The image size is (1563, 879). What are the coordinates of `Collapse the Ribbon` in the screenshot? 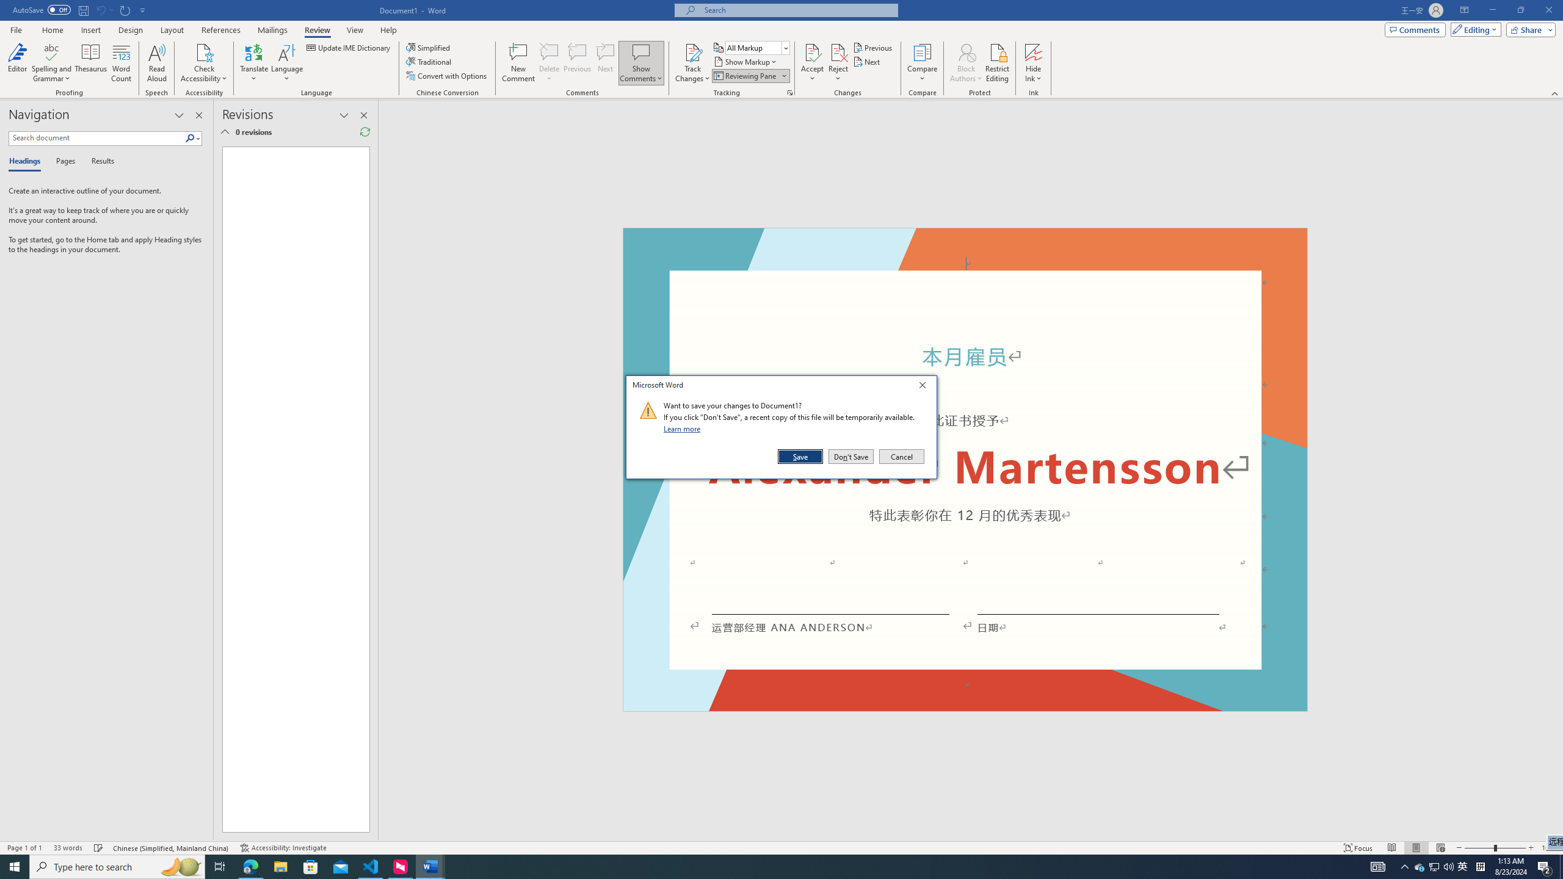 It's located at (1495, 848).